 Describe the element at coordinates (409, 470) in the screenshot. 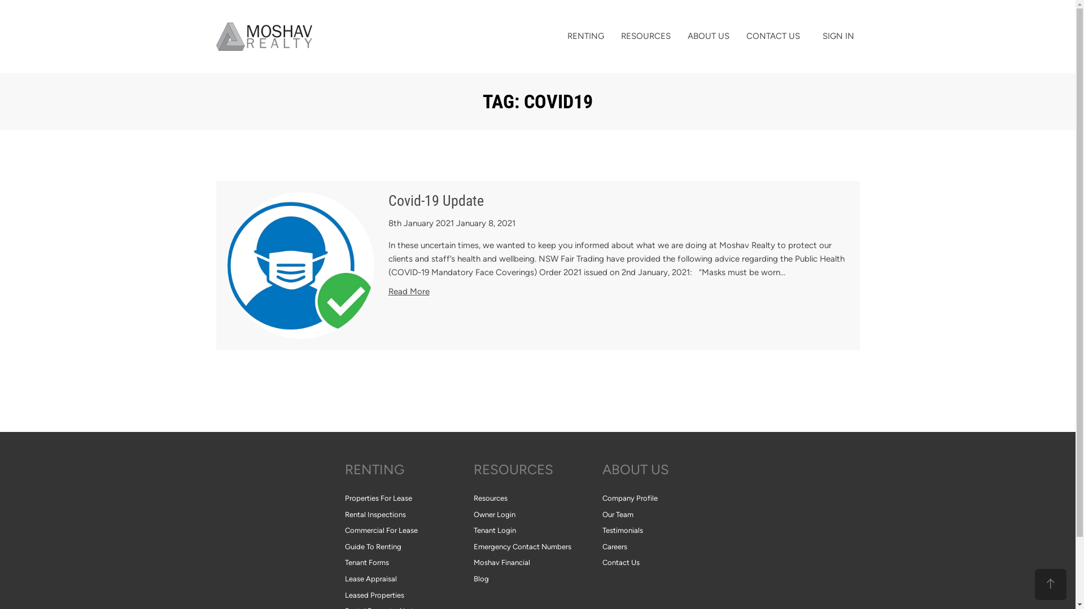

I see `RENTING` at that location.